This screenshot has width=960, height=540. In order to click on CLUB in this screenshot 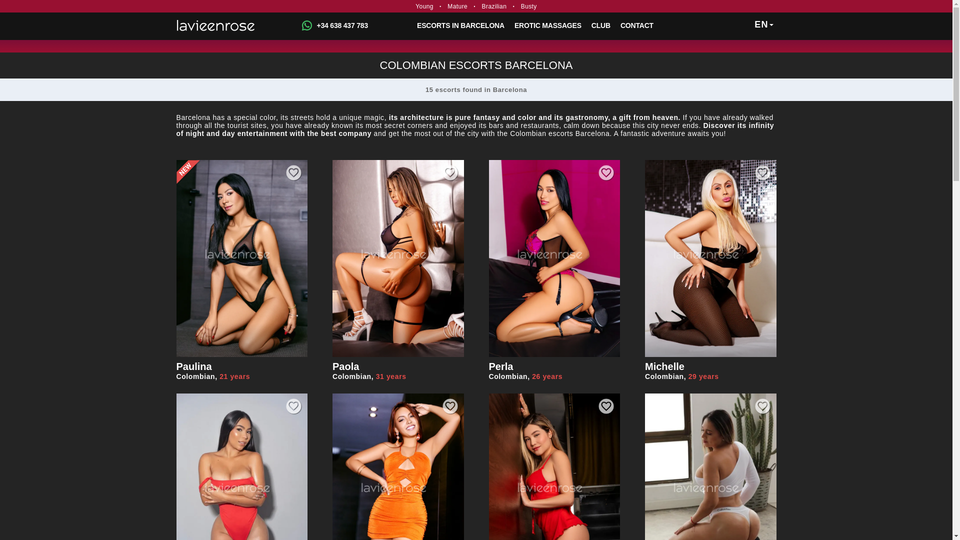, I will do `click(601, 25)`.